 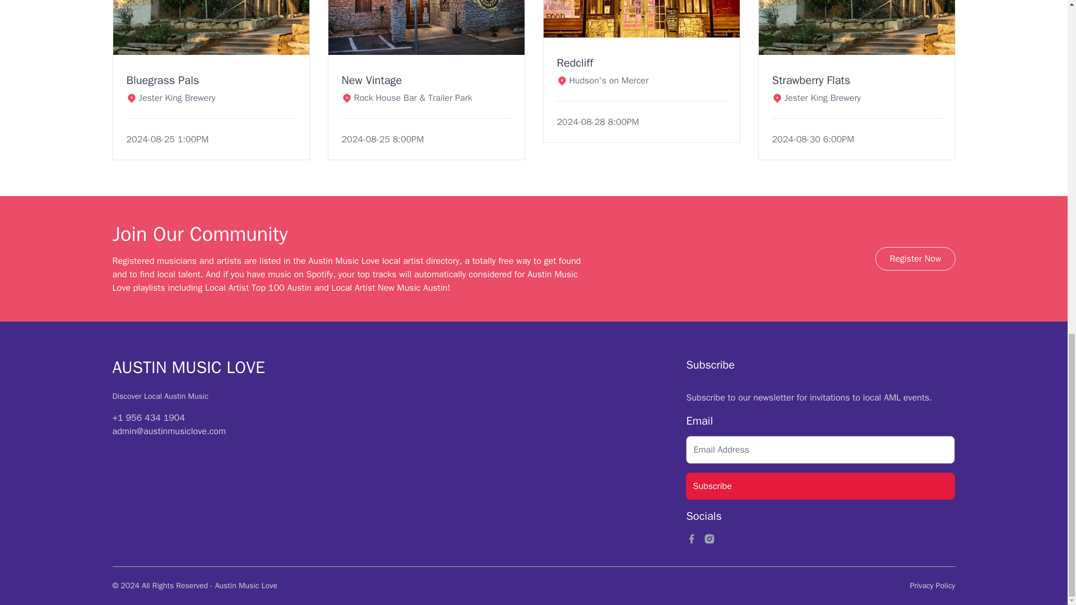 What do you see at coordinates (171, 80) in the screenshot?
I see `Bluegrass Pals` at bounding box center [171, 80].